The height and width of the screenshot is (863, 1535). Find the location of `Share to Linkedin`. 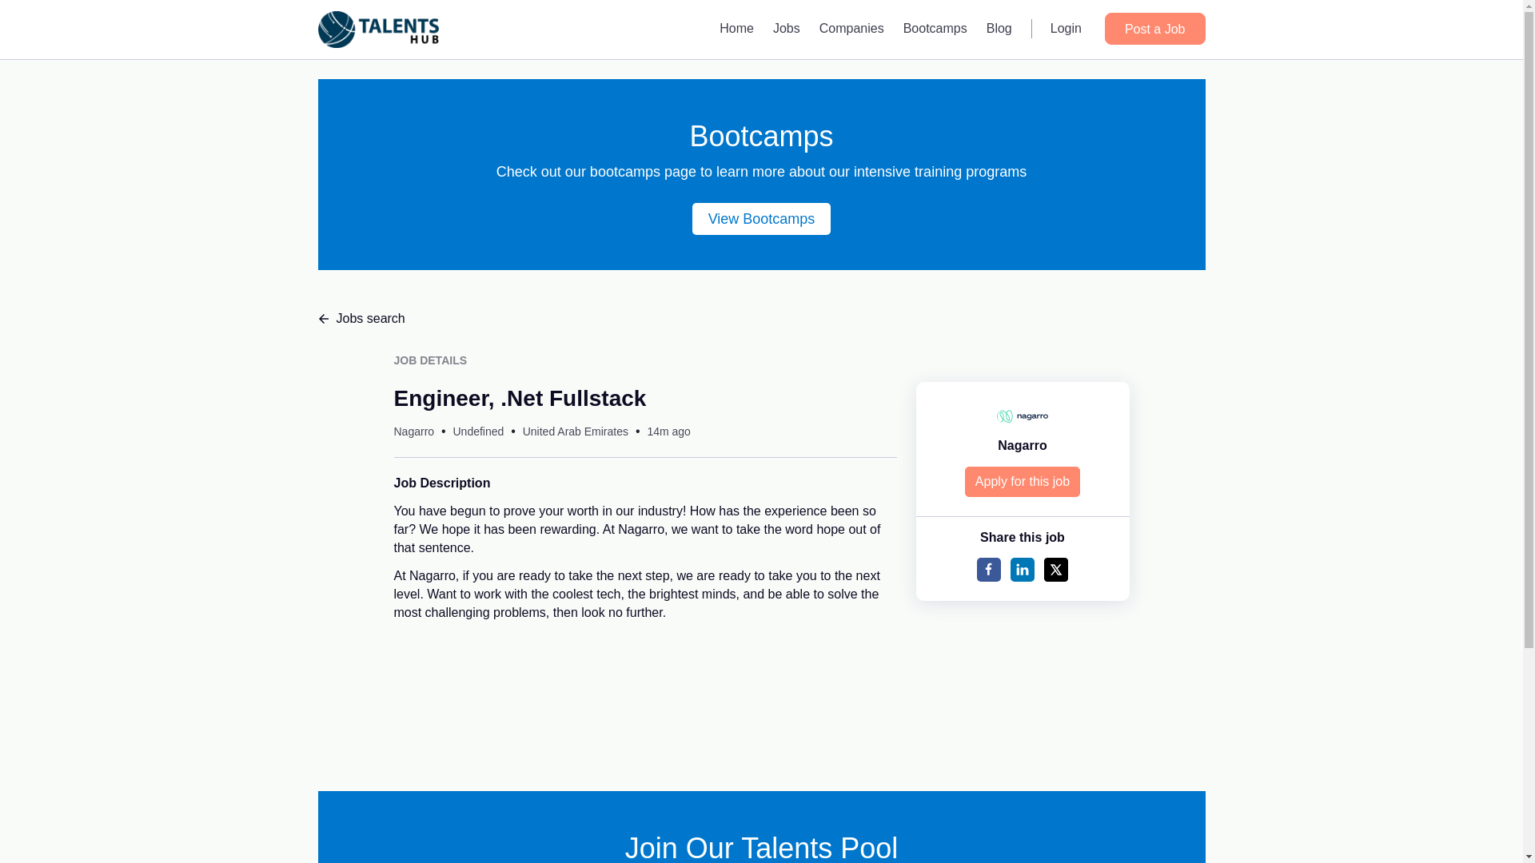

Share to Linkedin is located at coordinates (1022, 569).